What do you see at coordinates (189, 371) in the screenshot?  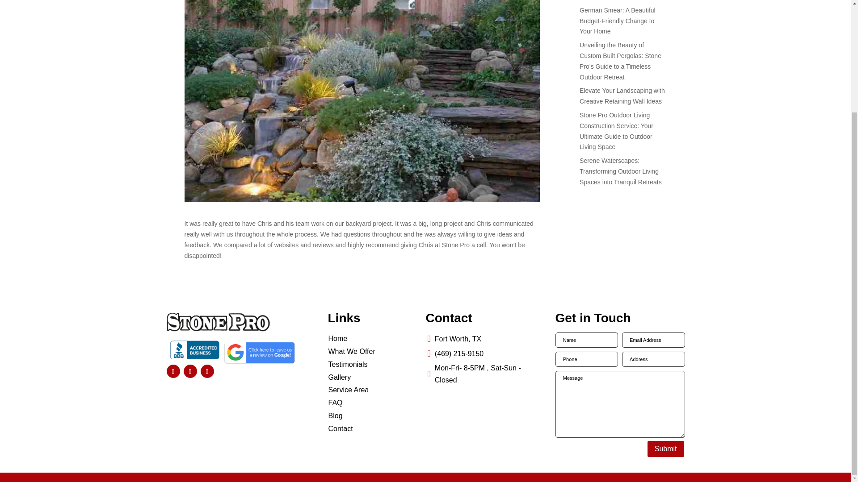 I see `Follow on X` at bounding box center [189, 371].